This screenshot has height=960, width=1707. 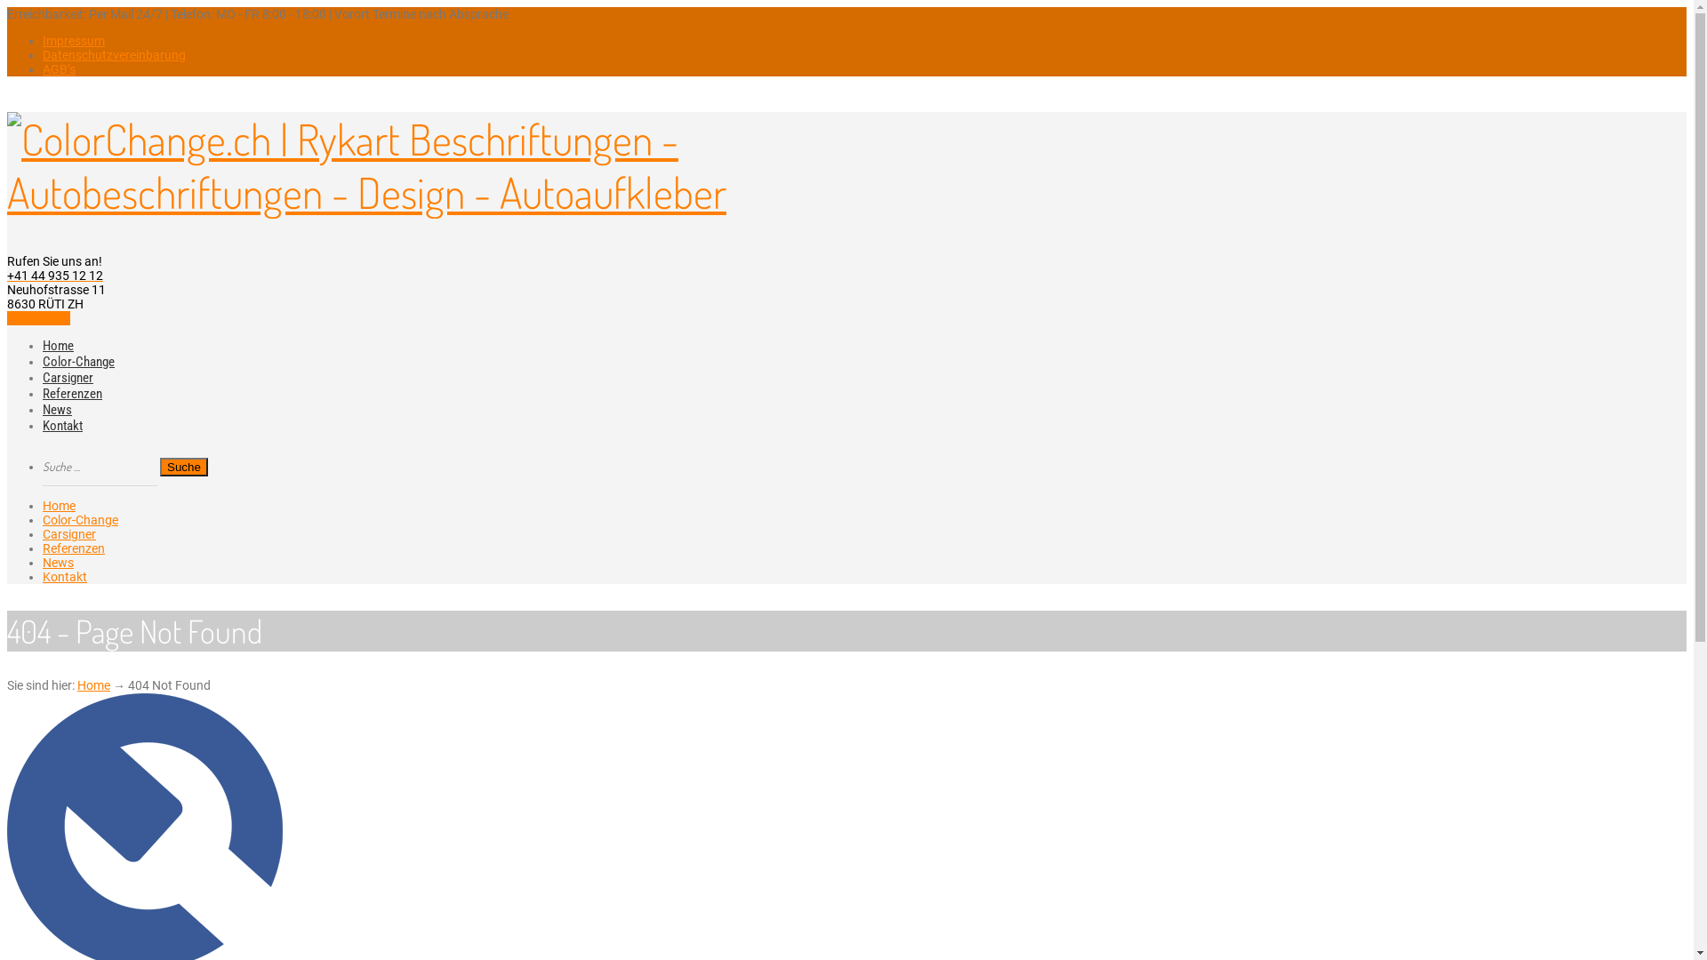 What do you see at coordinates (80, 520) in the screenshot?
I see `Color-Change` at bounding box center [80, 520].